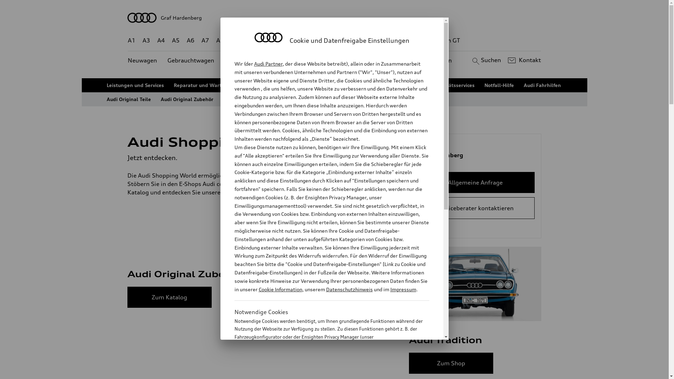 The height and width of the screenshot is (379, 674). What do you see at coordinates (353, 41) in the screenshot?
I see `Q8 e-tron` at bounding box center [353, 41].